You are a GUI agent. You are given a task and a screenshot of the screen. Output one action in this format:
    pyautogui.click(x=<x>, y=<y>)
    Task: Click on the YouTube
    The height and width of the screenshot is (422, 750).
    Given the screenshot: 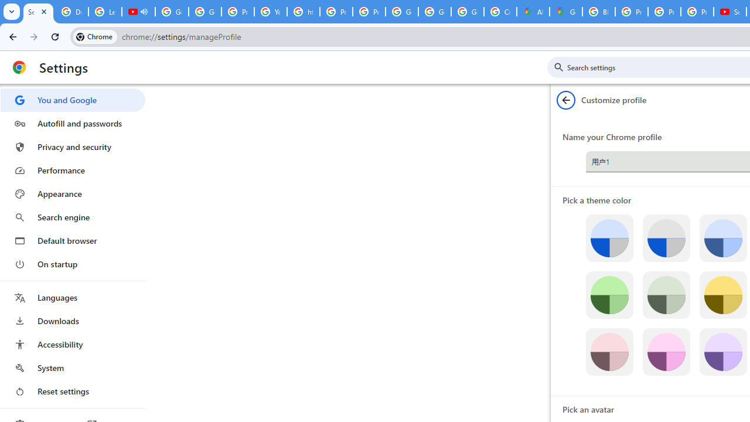 What is the action you would take?
    pyautogui.click(x=271, y=12)
    